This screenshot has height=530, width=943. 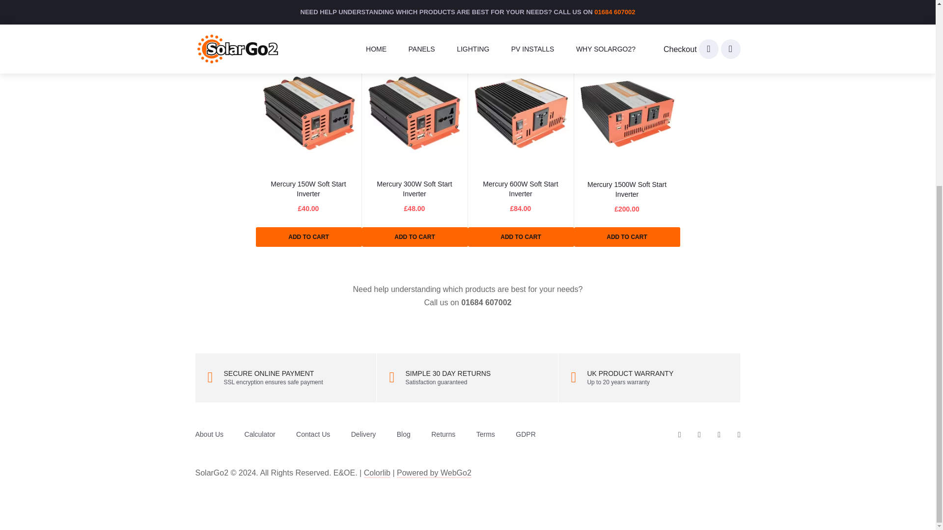 I want to click on ADD TO CART, so click(x=308, y=237).